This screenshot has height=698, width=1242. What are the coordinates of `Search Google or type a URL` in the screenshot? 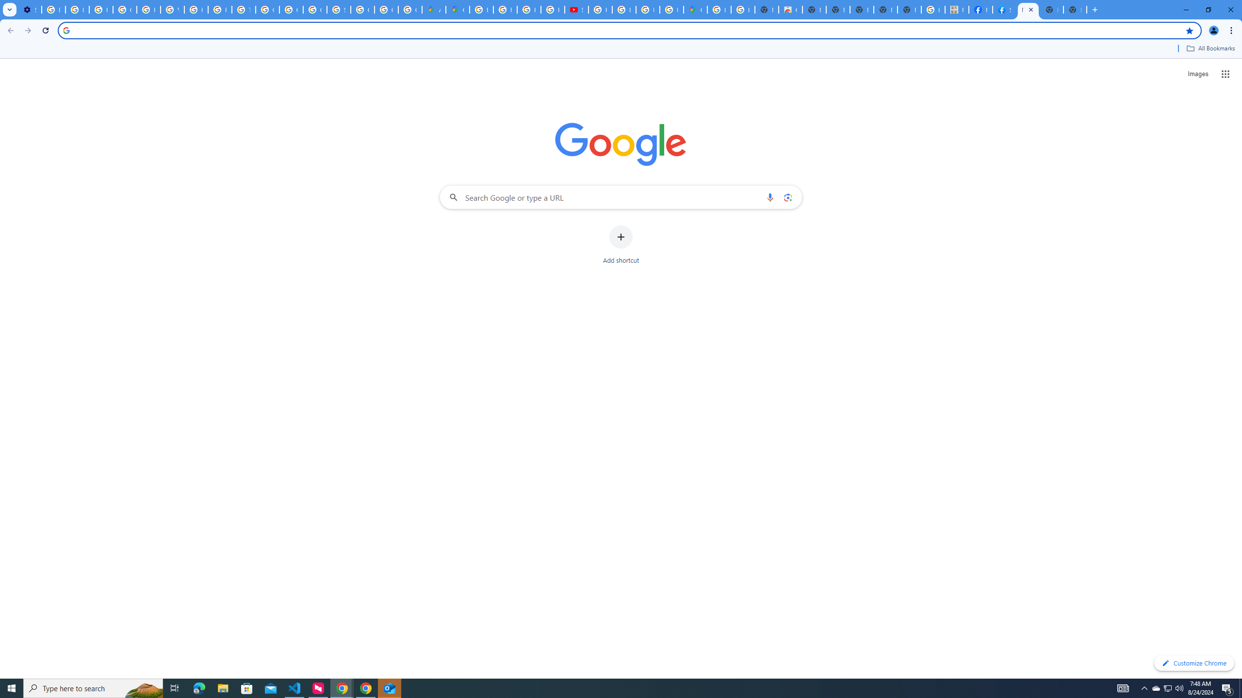 It's located at (621, 197).